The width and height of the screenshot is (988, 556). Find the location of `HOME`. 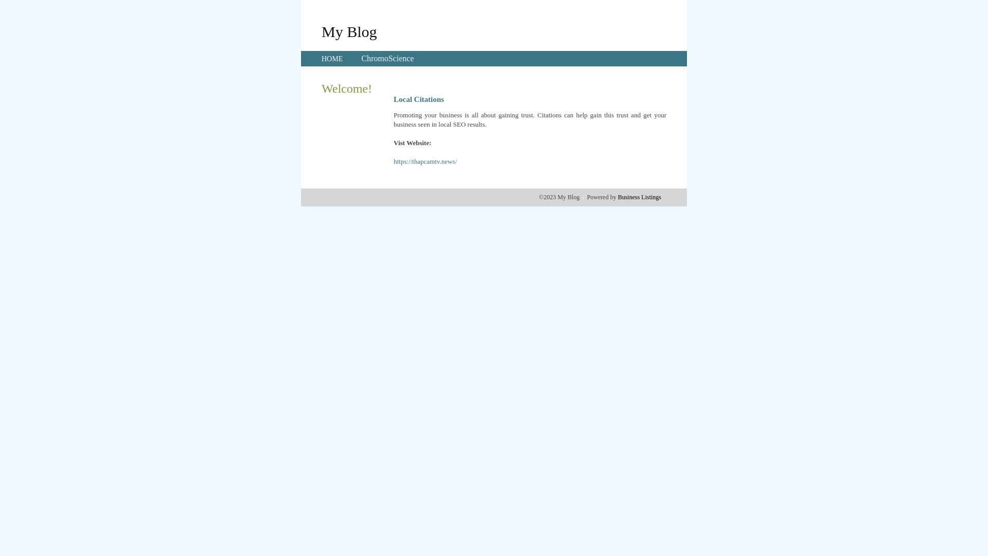

HOME is located at coordinates (332, 59).